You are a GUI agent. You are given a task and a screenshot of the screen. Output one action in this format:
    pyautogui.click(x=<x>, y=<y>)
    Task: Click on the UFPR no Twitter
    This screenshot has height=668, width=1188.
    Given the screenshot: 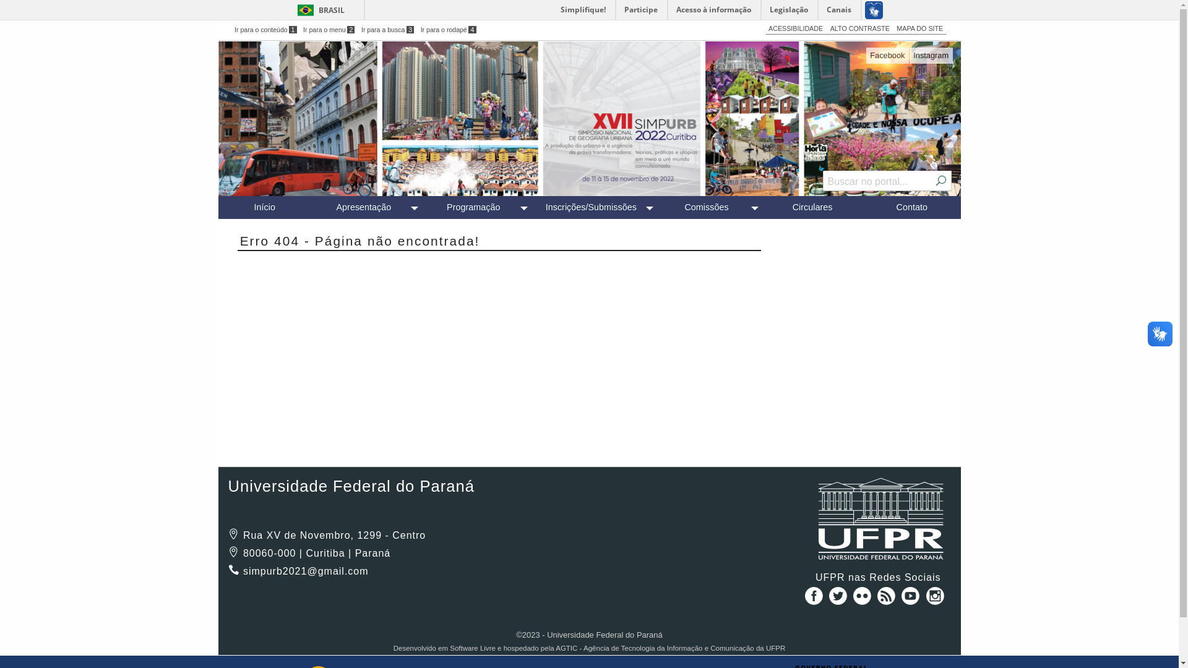 What is the action you would take?
    pyautogui.click(x=839, y=600)
    